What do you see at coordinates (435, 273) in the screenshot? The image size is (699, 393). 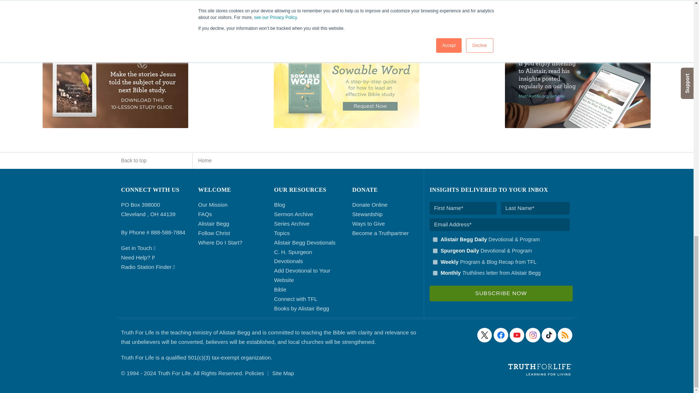 I see `Monthly letter from Alistair Begg` at bounding box center [435, 273].